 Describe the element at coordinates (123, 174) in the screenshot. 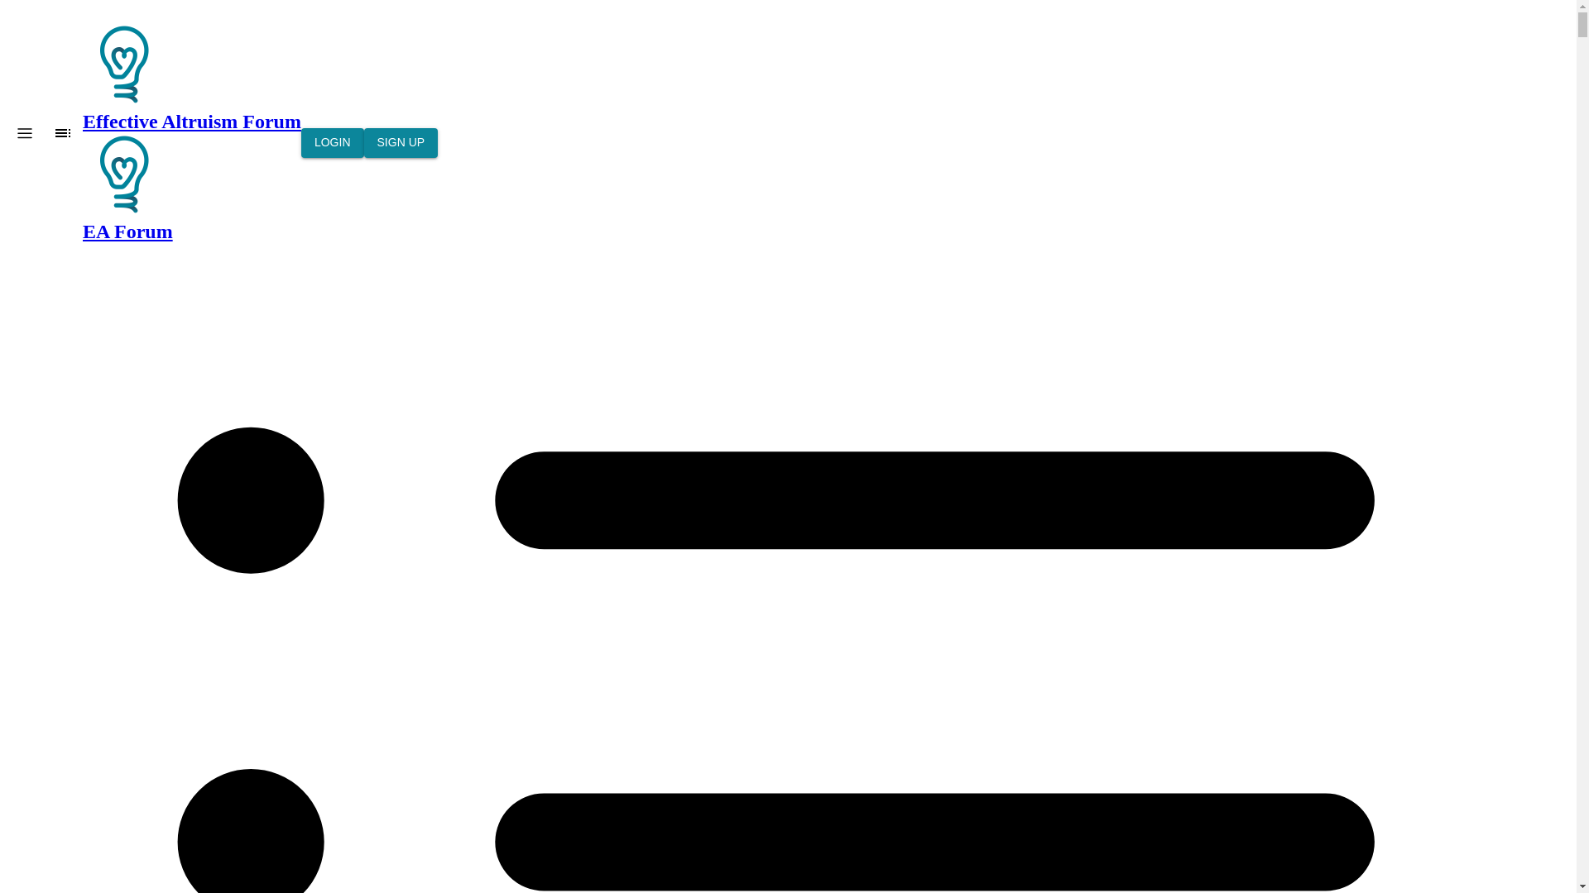

I see `Effective Altruism Forum` at that location.